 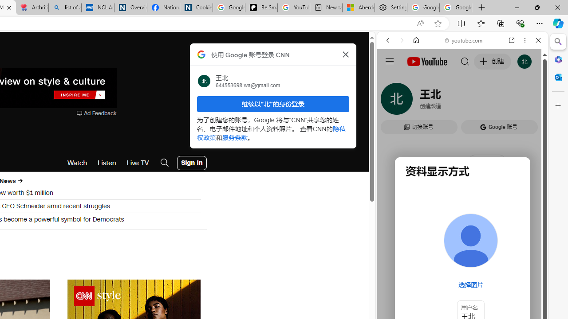 What do you see at coordinates (464, 40) in the screenshot?
I see `youtube.com` at bounding box center [464, 40].